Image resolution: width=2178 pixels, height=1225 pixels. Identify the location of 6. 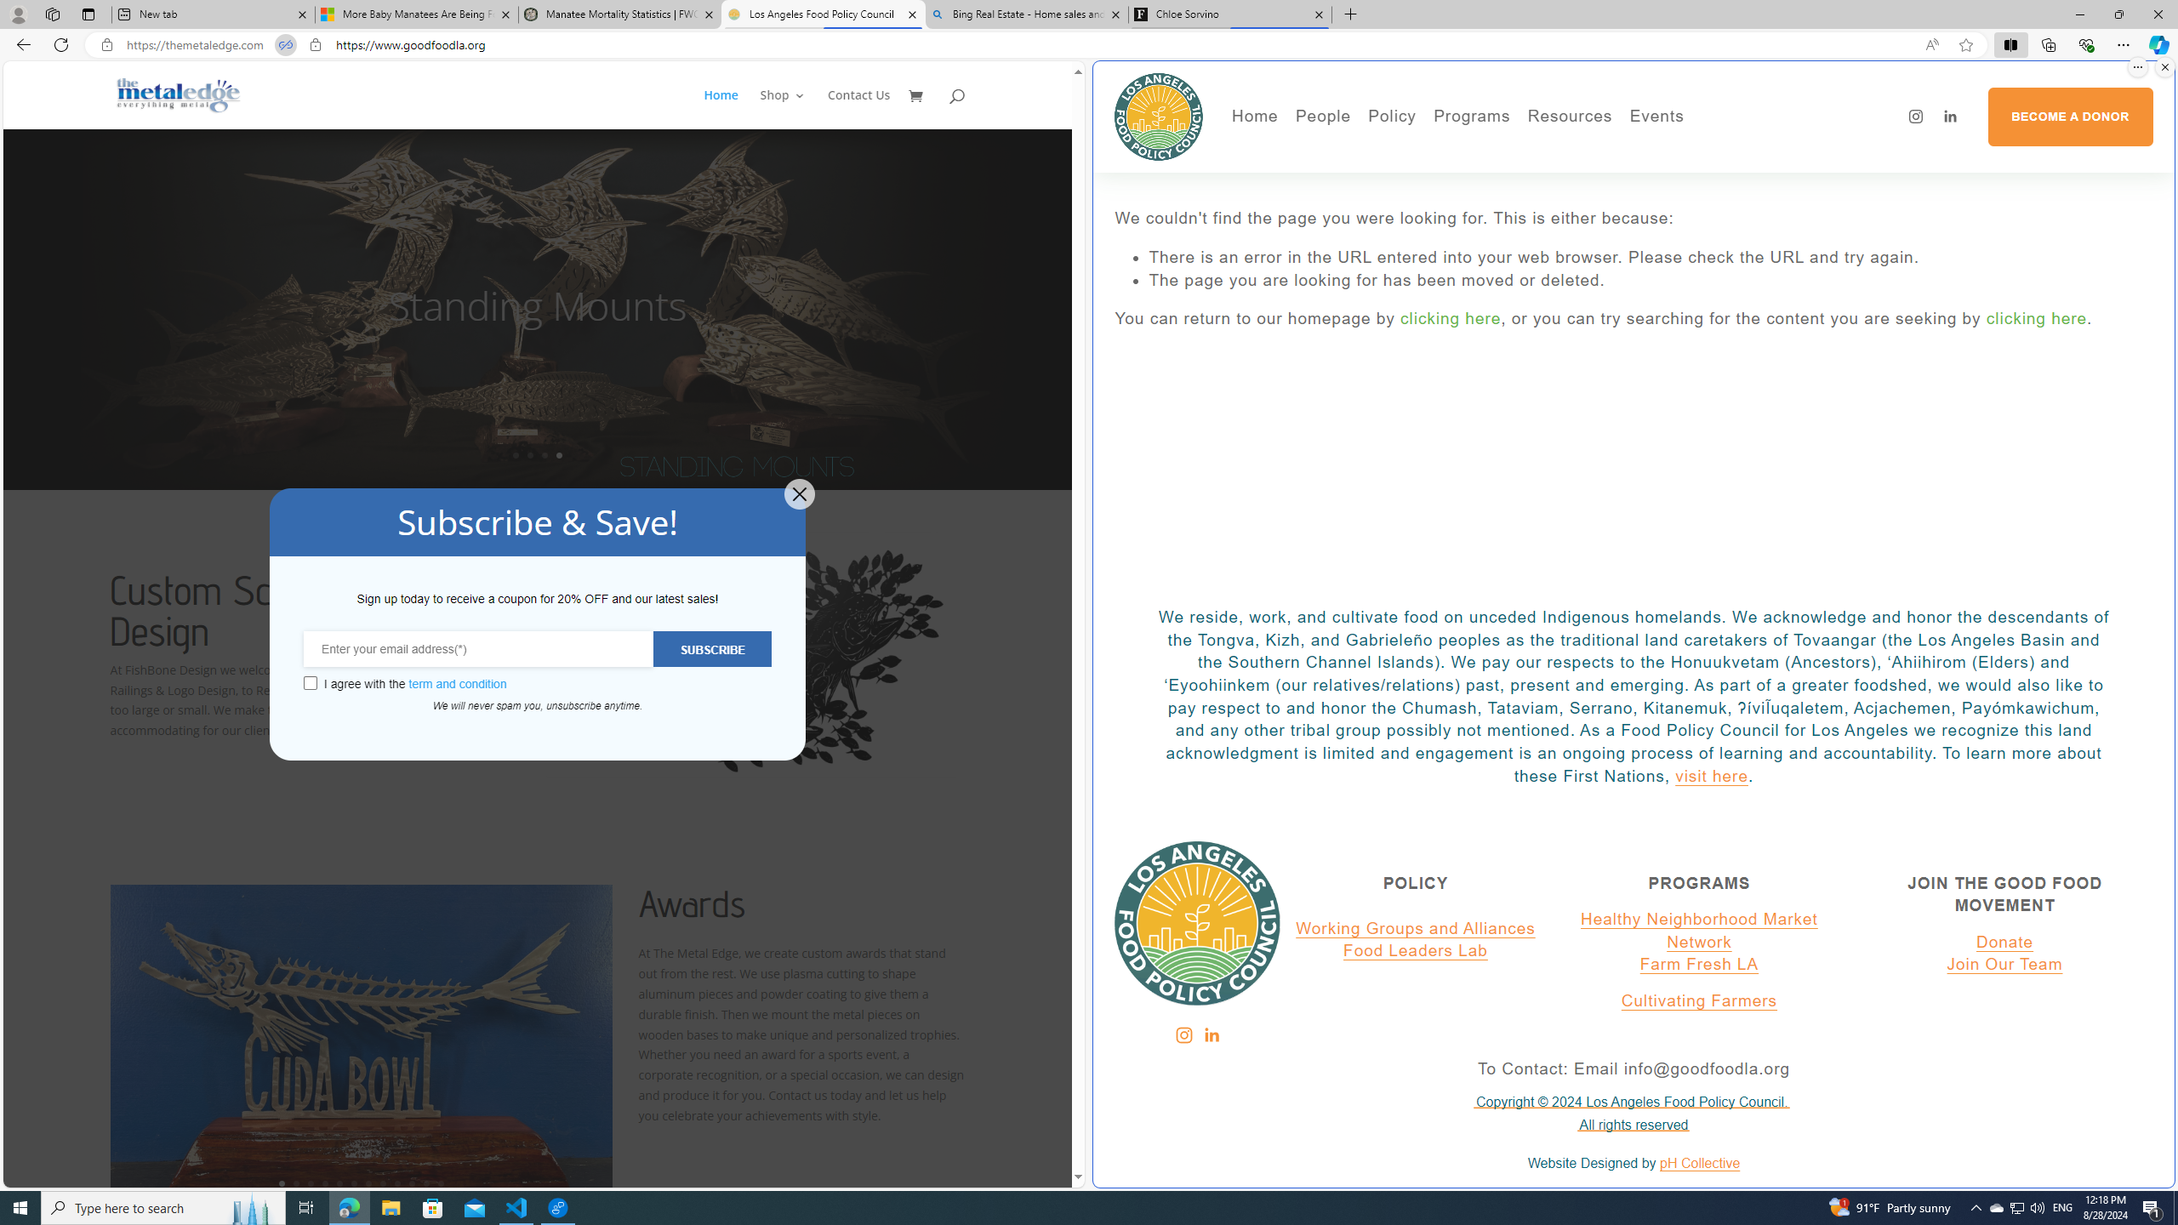
(354, 1182).